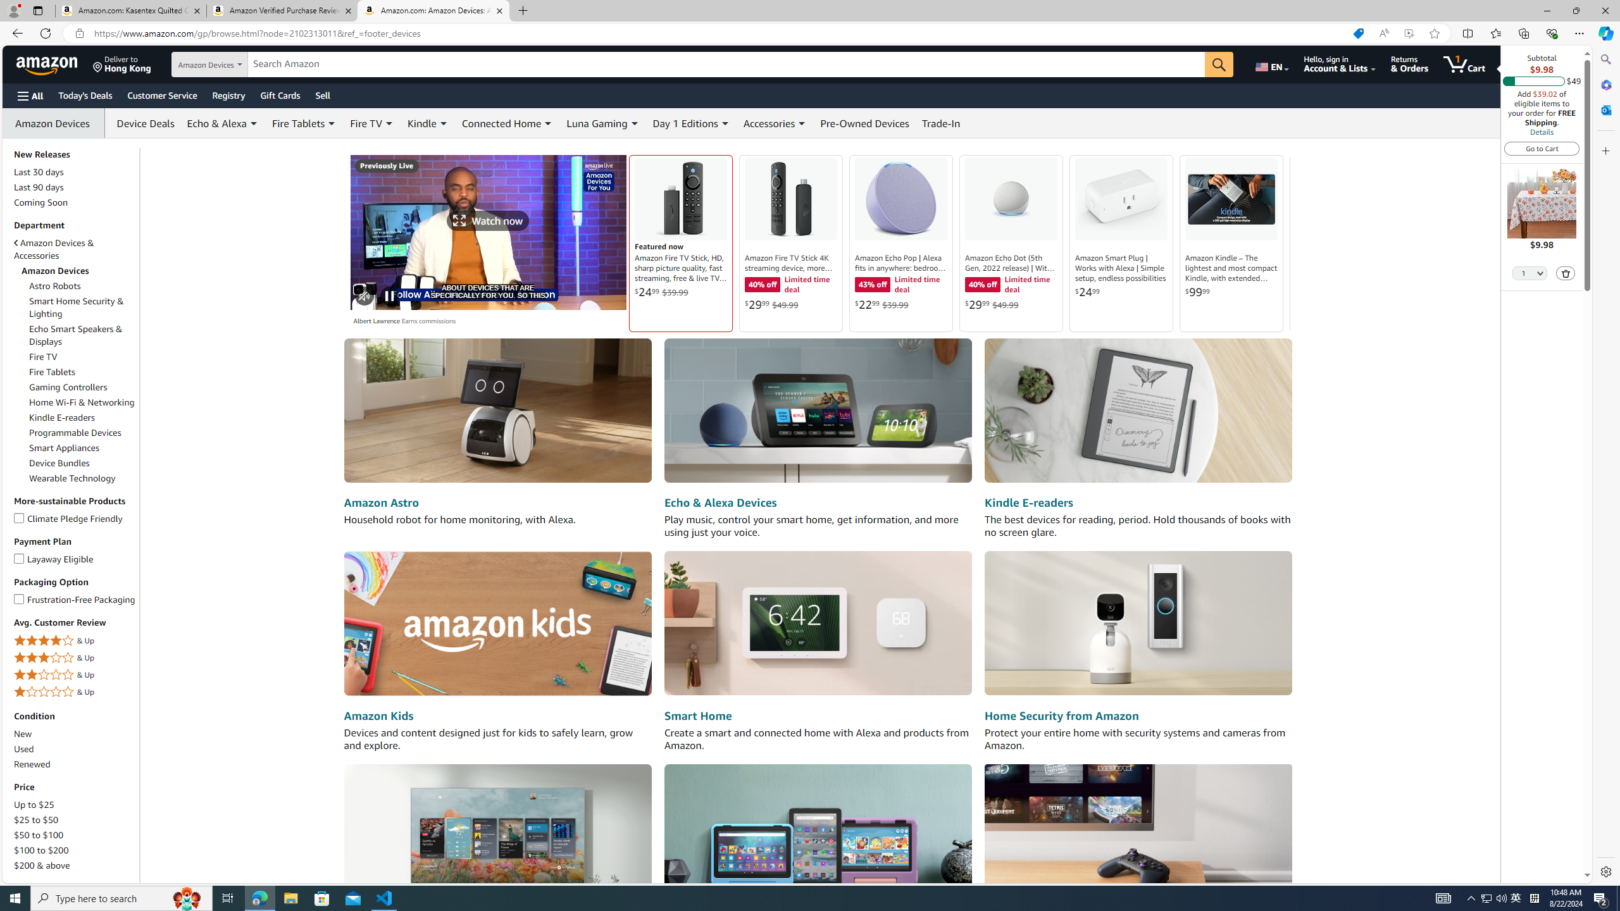  Describe the element at coordinates (37, 820) in the screenshot. I see `$25 to $50` at that location.